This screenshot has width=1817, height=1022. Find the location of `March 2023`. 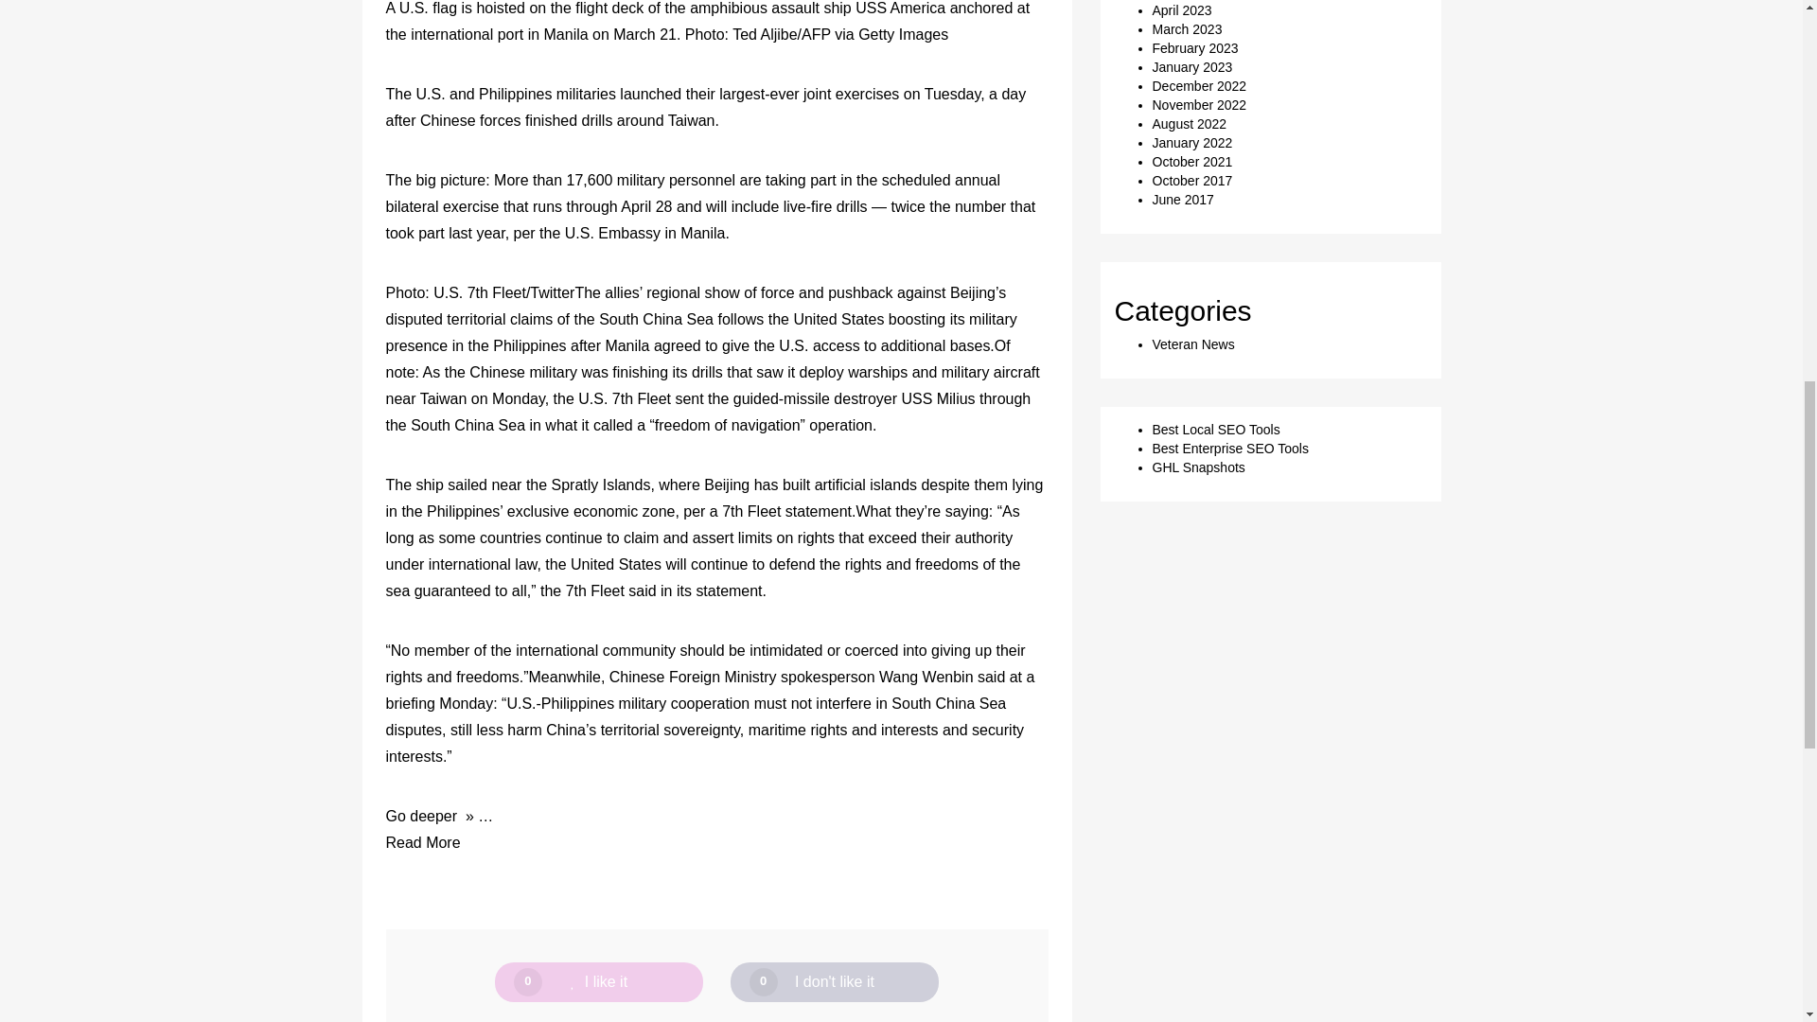

March 2023 is located at coordinates (1187, 28).